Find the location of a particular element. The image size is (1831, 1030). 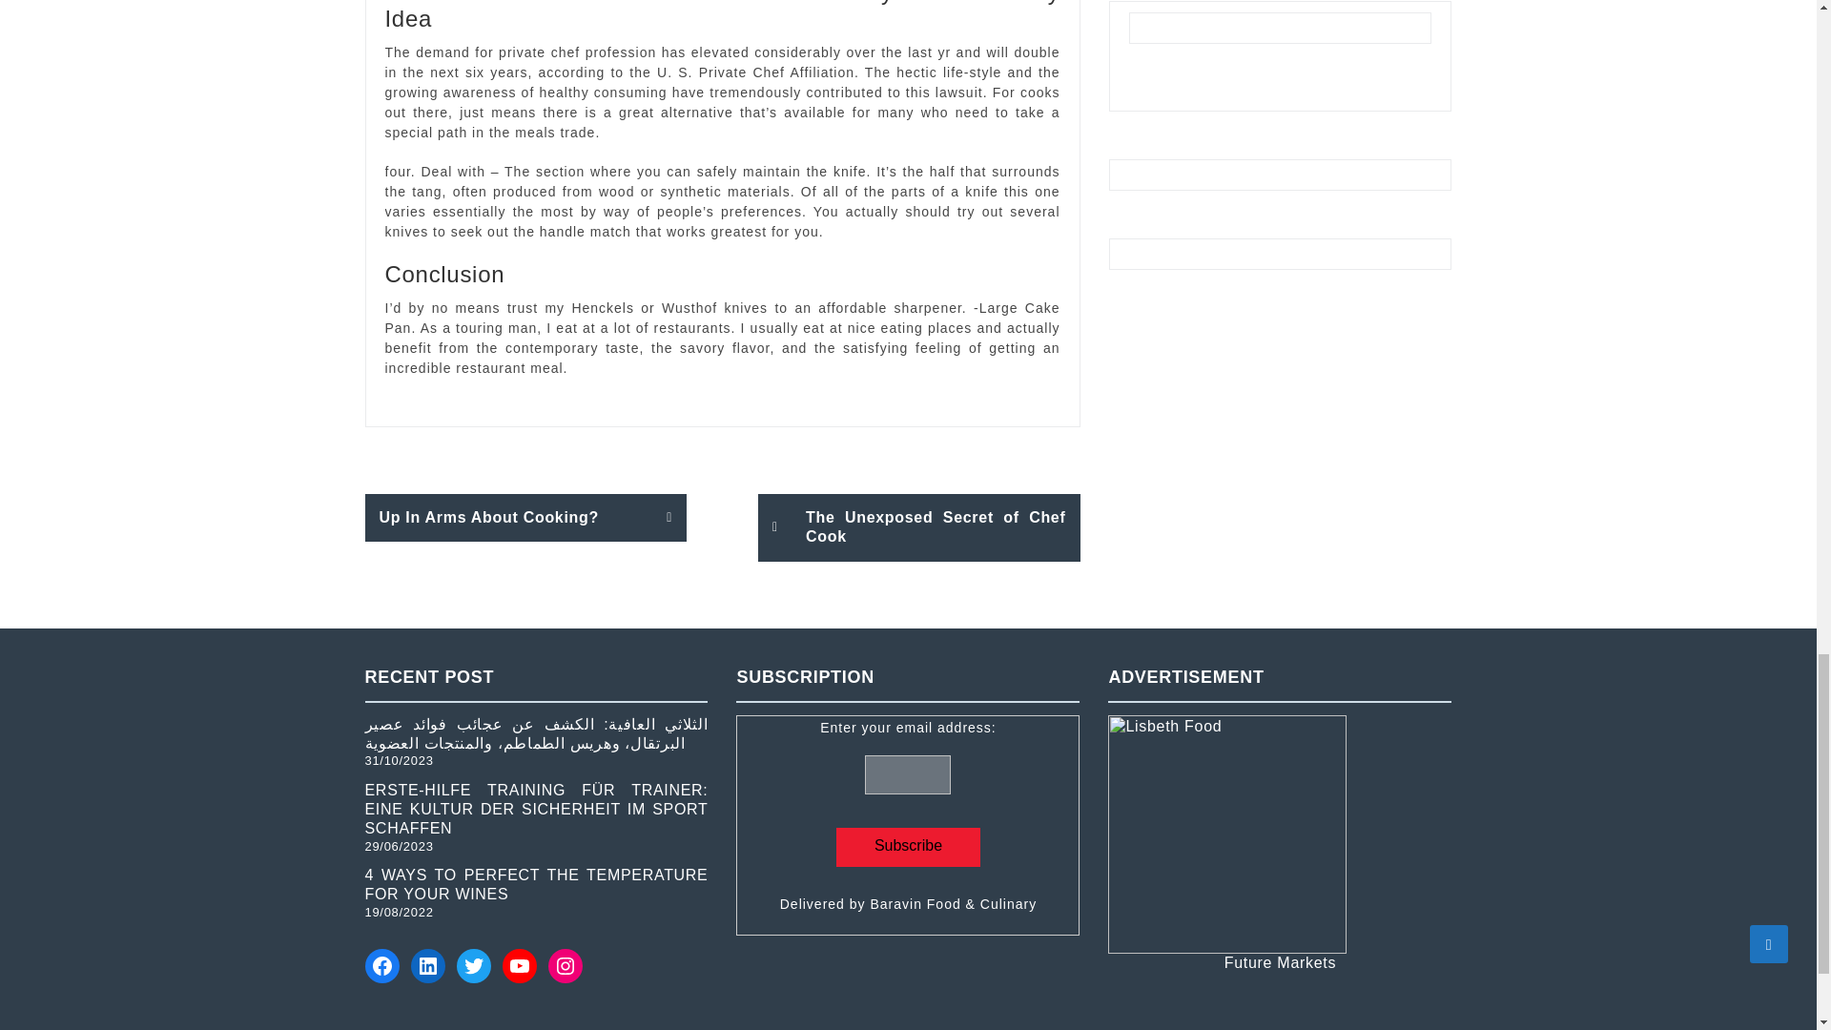

The Unexposed Secret of Chef Cook is located at coordinates (918, 527).